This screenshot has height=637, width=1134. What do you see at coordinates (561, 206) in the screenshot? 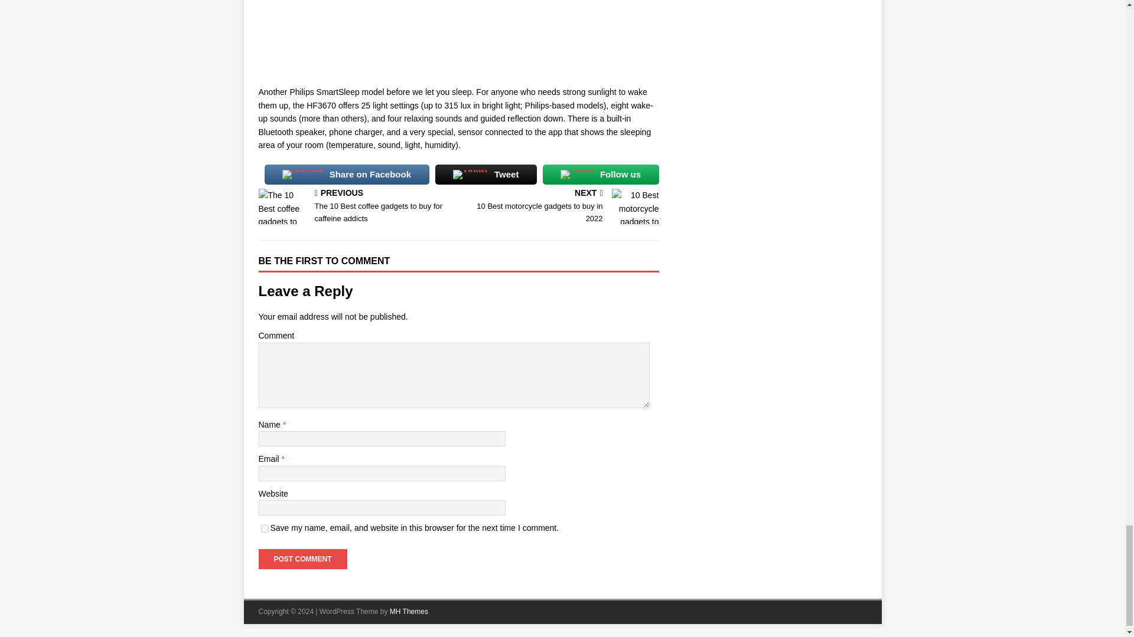
I see `Share on Facebook` at bounding box center [561, 206].